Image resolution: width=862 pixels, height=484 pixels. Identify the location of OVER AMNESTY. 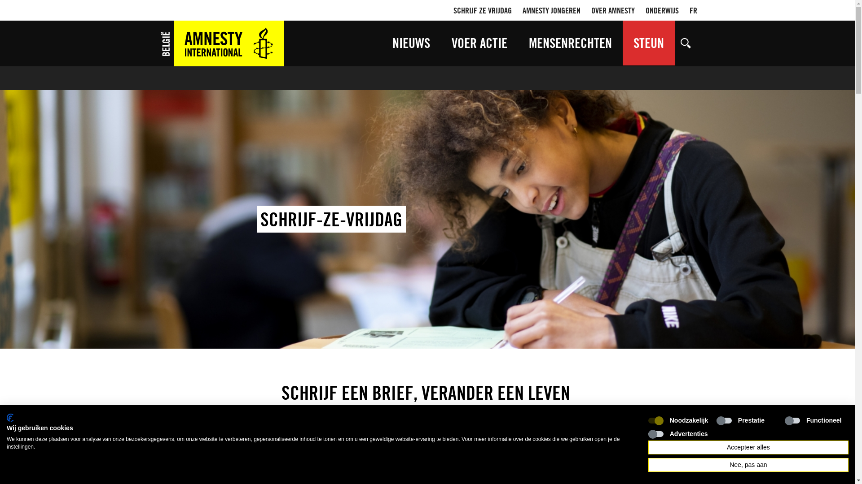
(612, 10).